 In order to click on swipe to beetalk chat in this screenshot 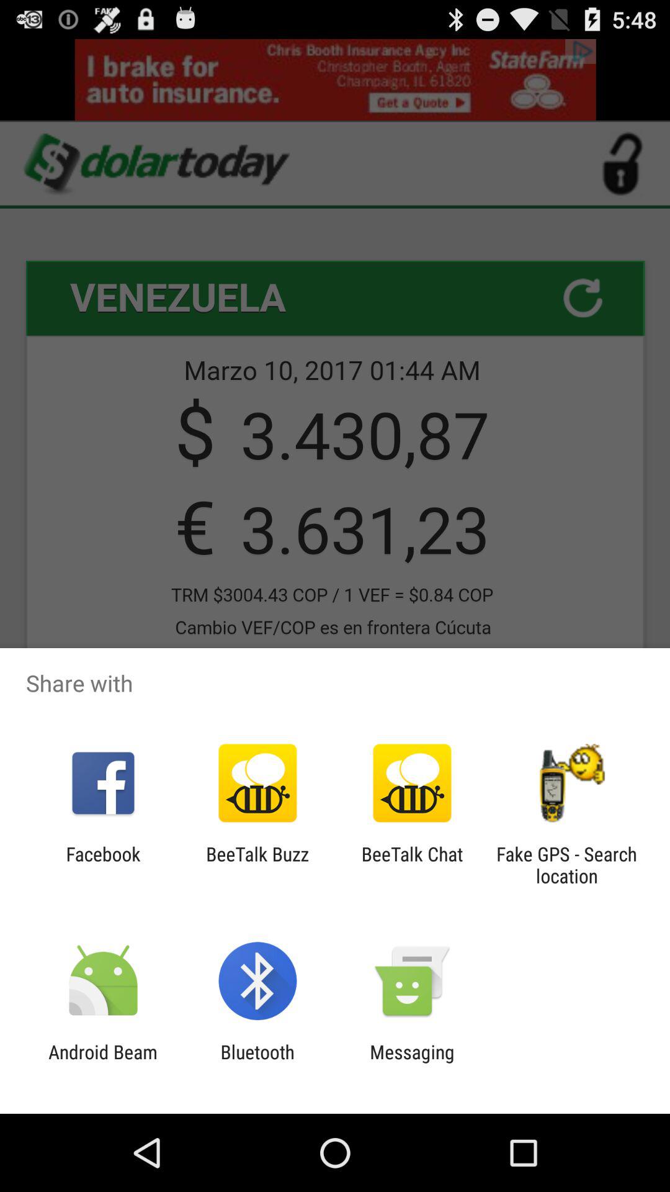, I will do `click(412, 865)`.